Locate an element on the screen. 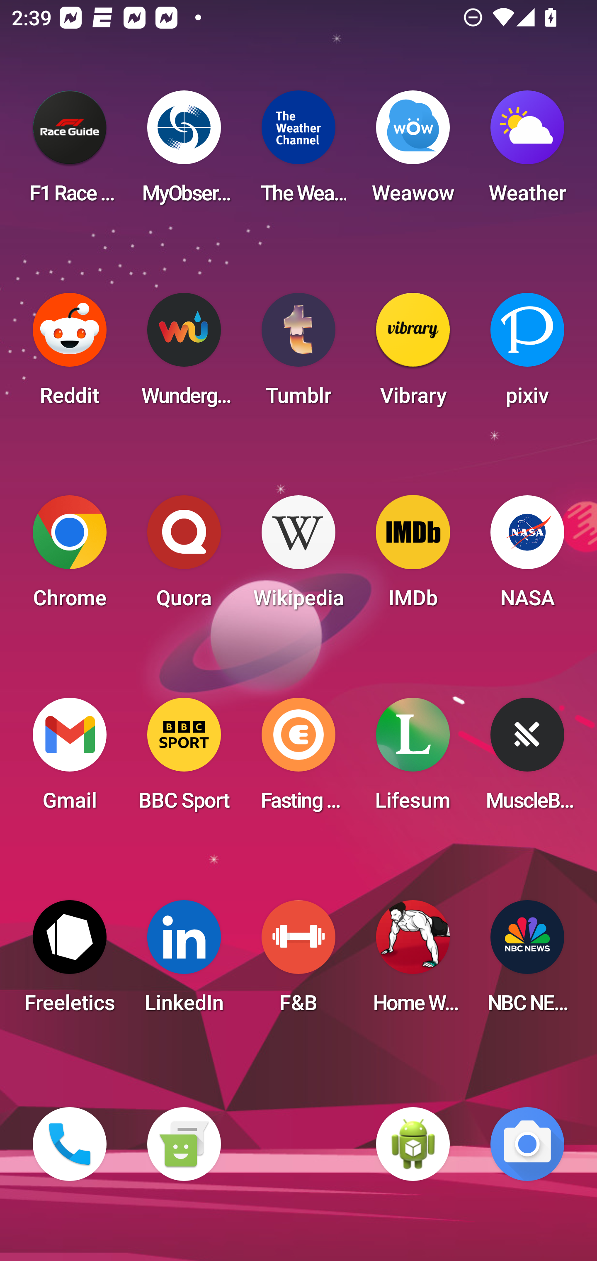 Image resolution: width=597 pixels, height=1261 pixels. F&B is located at coordinates (298, 962).